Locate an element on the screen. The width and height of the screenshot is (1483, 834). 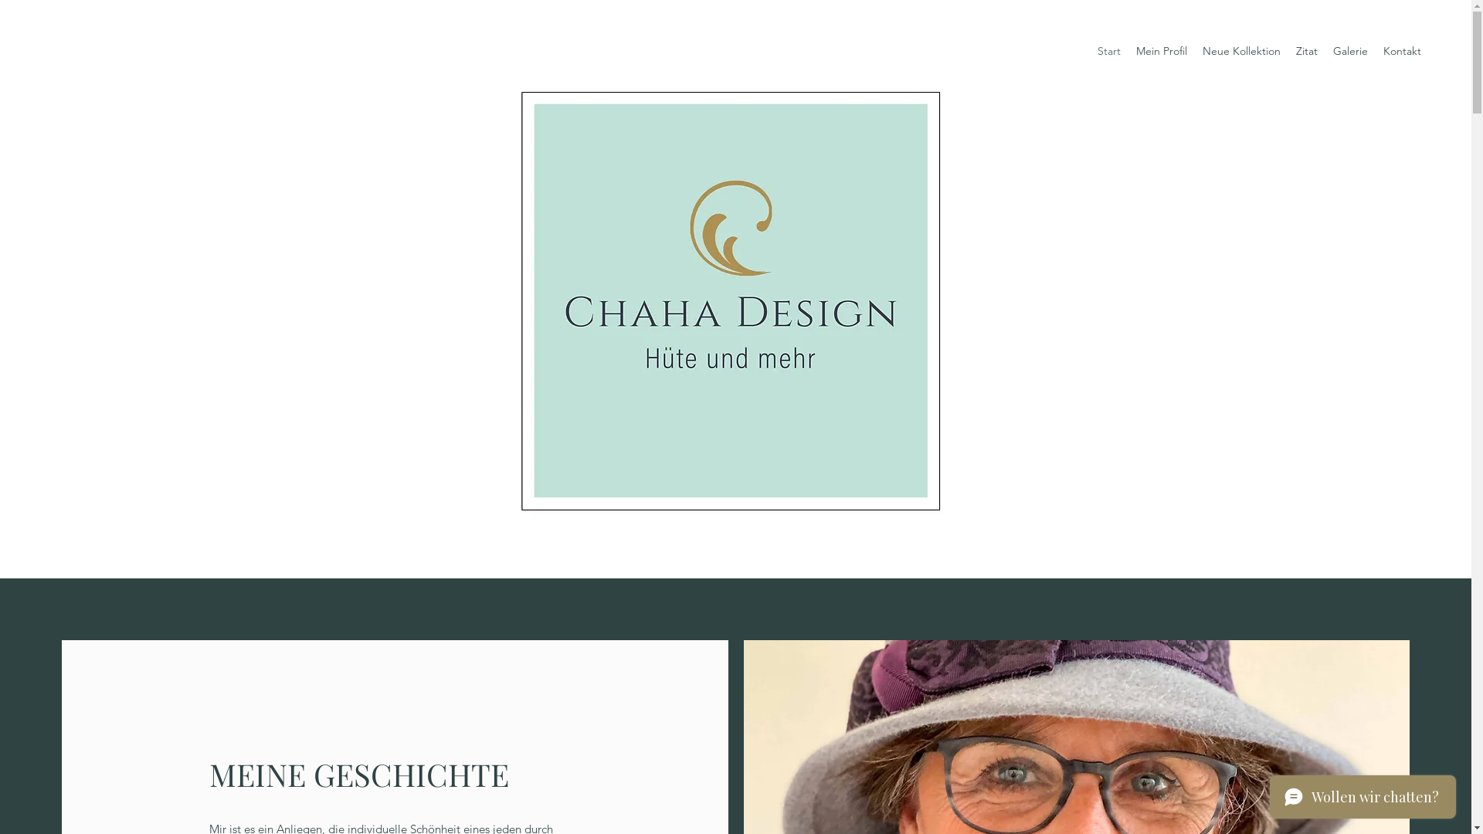
Zitat is located at coordinates (1307, 51).